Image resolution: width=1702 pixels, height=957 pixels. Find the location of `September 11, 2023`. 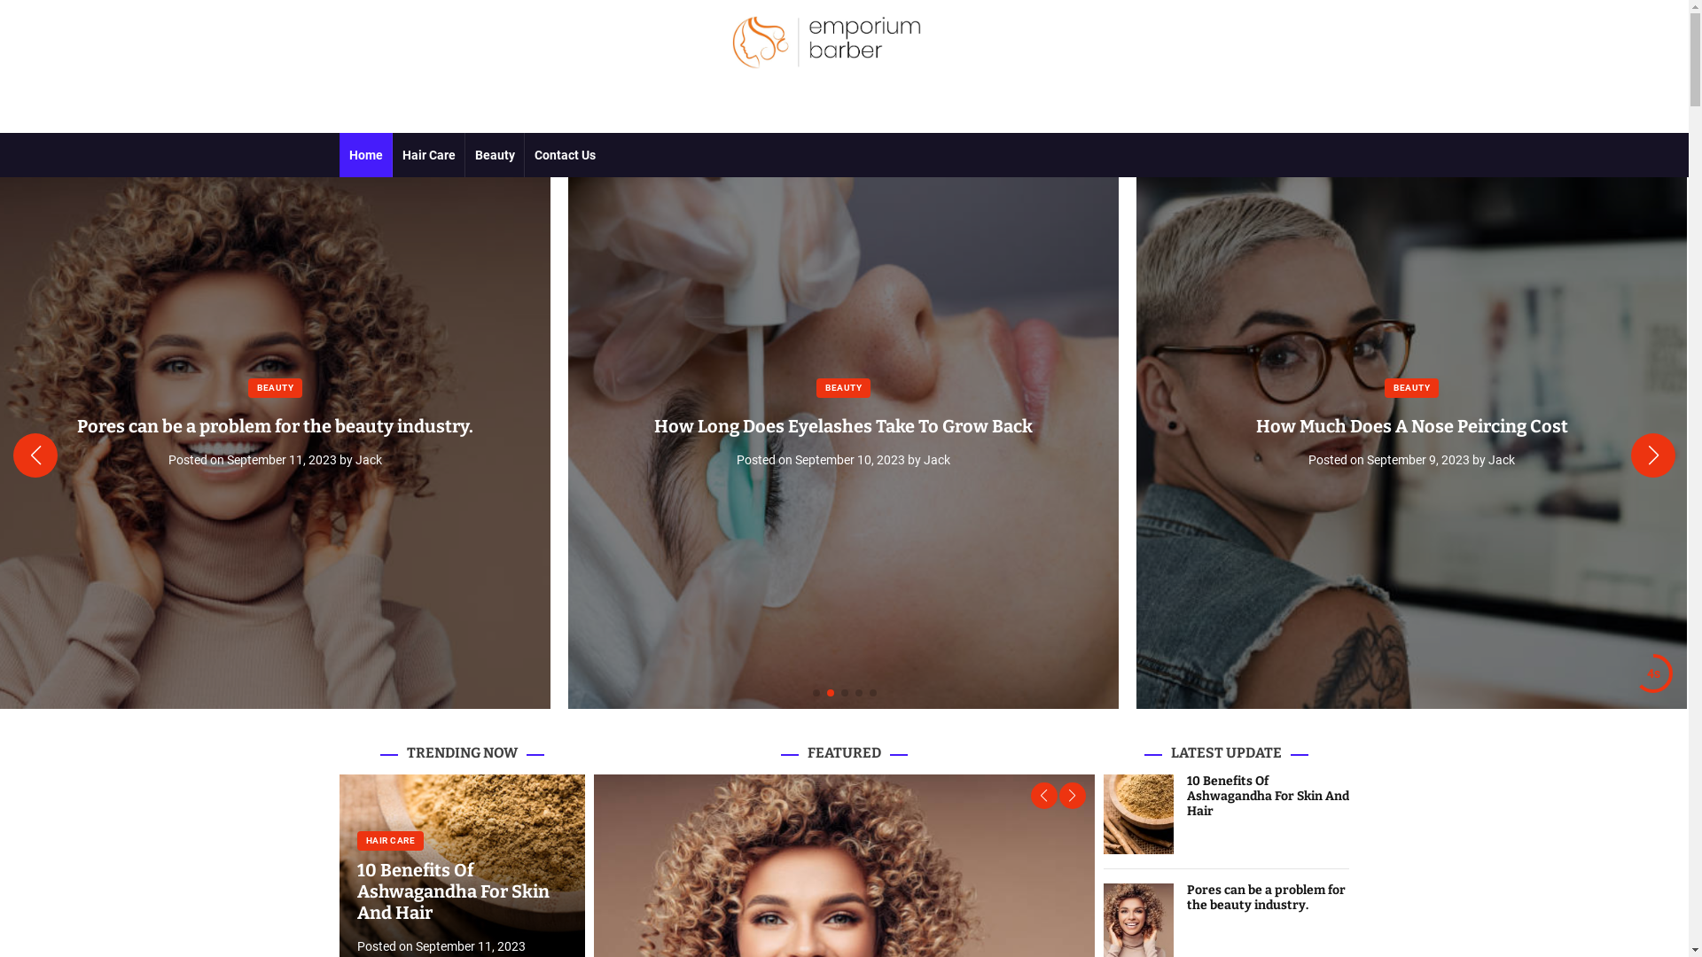

September 11, 2023 is located at coordinates (282, 460).